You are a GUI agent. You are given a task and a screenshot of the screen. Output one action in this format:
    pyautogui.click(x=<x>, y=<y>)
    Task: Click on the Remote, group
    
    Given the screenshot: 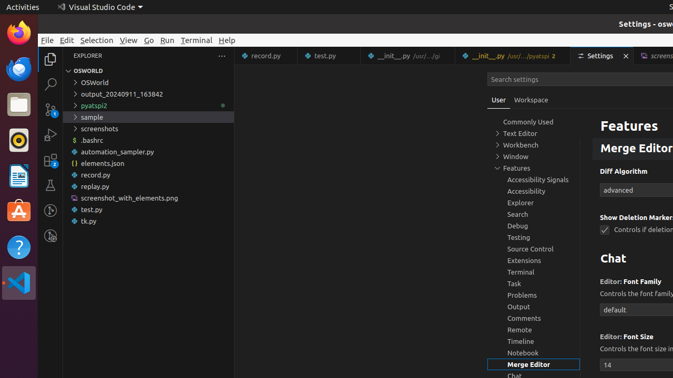 What is the action you would take?
    pyautogui.click(x=534, y=330)
    